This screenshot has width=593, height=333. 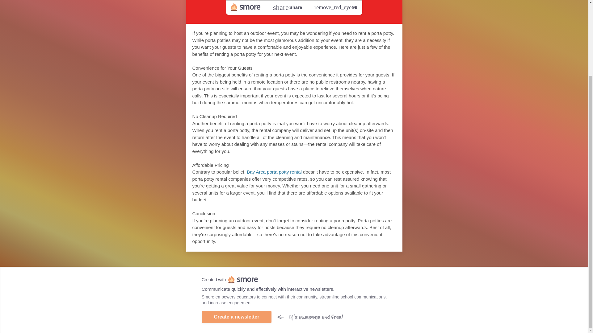 What do you see at coordinates (237, 317) in the screenshot?
I see `Create a newsletter` at bounding box center [237, 317].